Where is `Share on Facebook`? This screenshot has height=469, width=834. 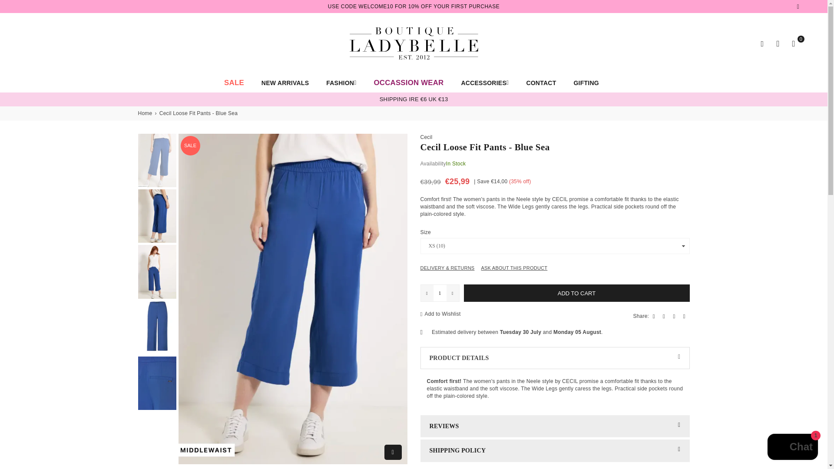
Share on Facebook is located at coordinates (655, 316).